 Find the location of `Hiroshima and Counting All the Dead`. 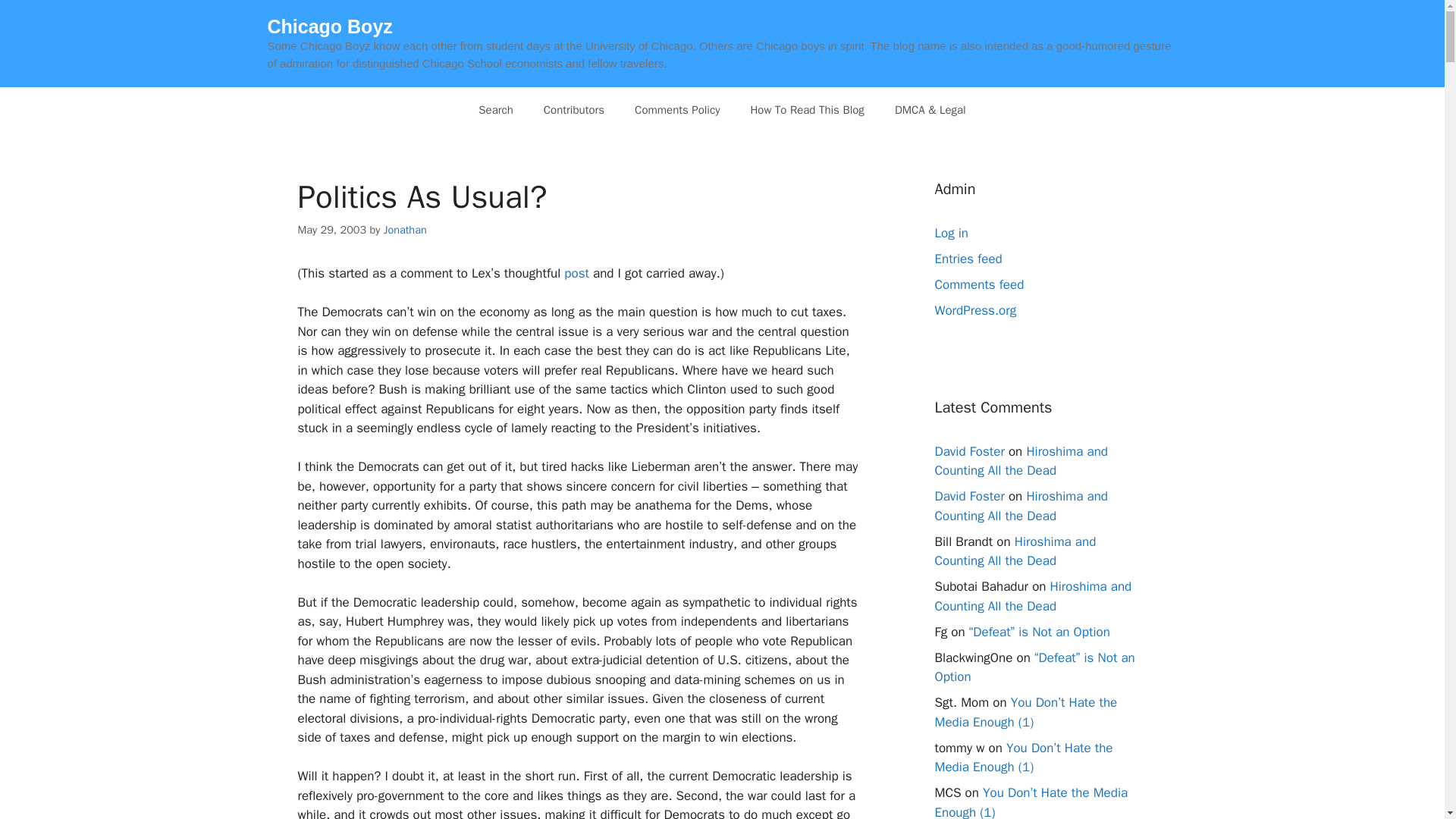

Hiroshima and Counting All the Dead is located at coordinates (1021, 460).